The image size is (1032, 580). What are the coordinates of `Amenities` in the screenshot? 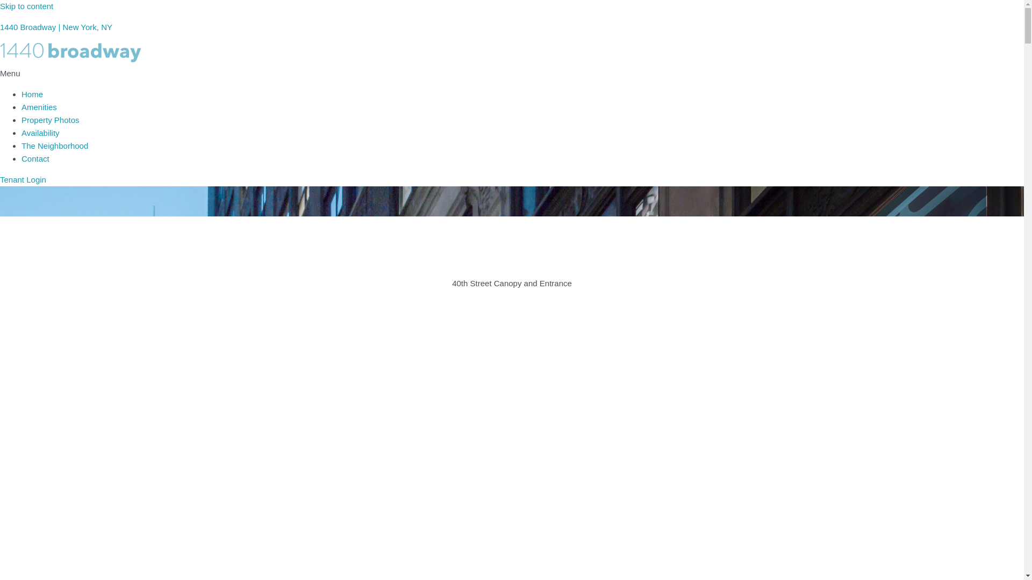 It's located at (39, 107).